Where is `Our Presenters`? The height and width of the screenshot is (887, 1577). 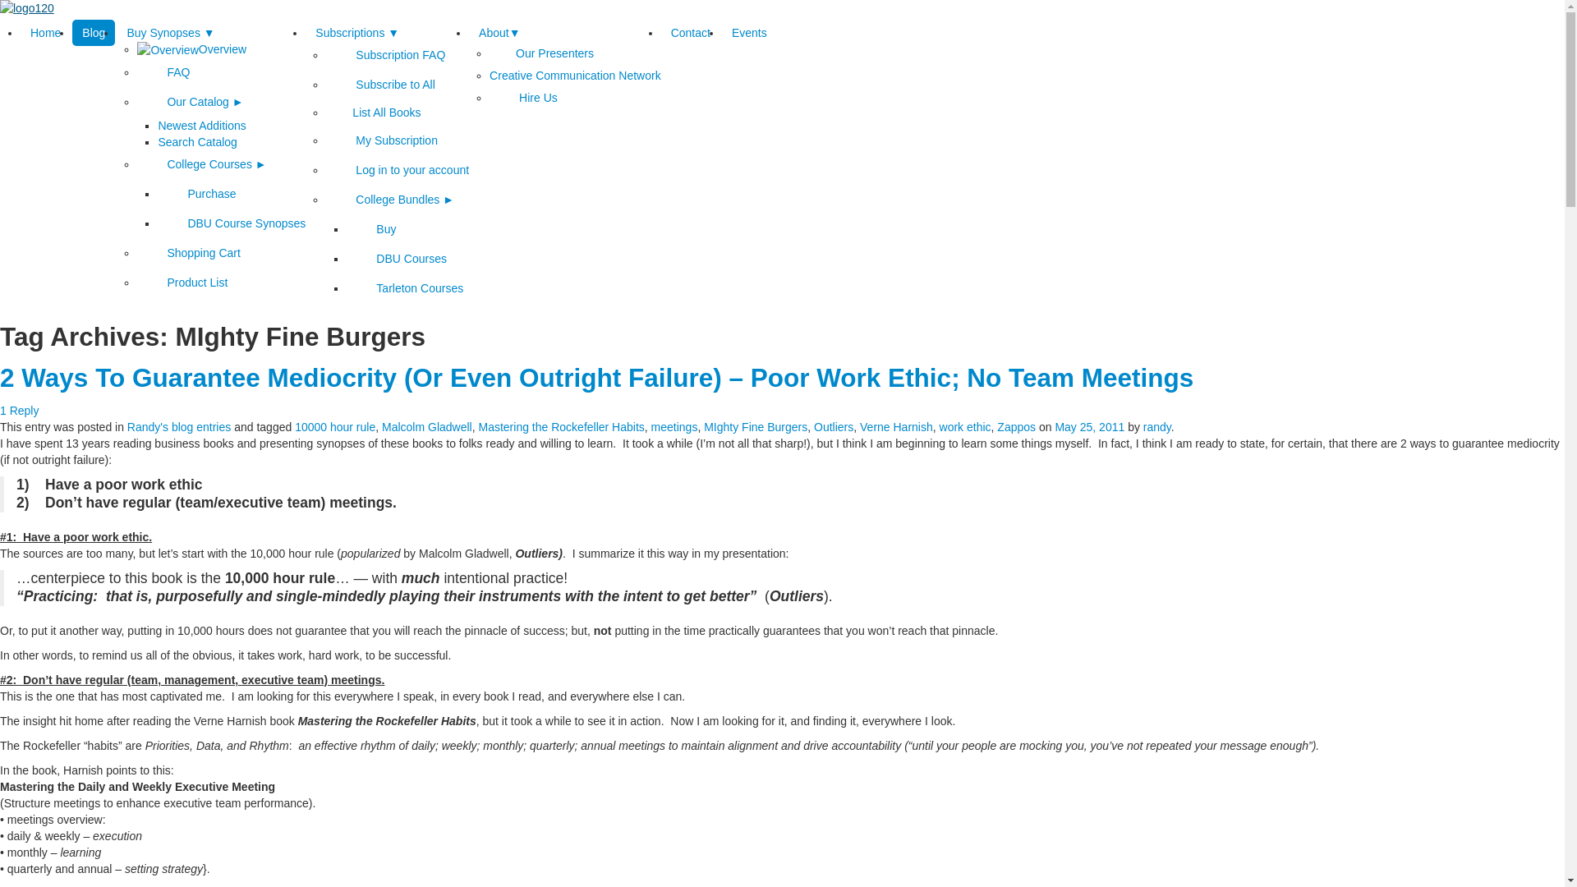
Our Presenters is located at coordinates (542, 53).